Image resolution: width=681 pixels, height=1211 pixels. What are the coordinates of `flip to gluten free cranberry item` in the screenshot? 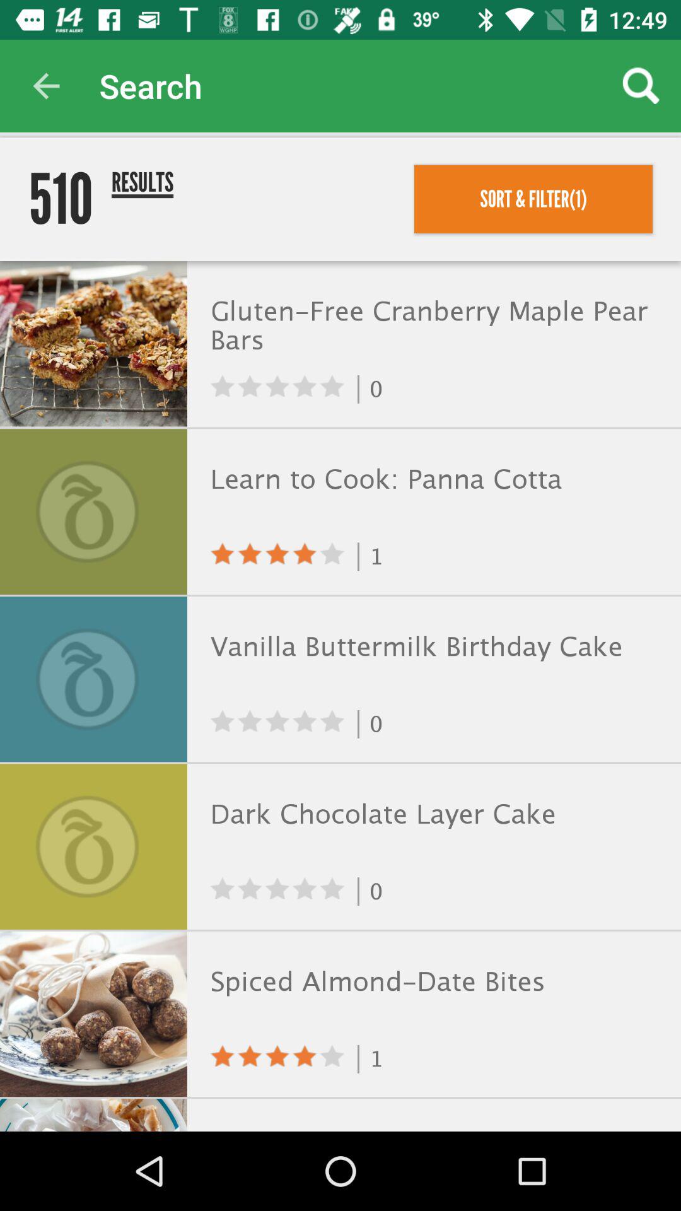 It's located at (431, 327).